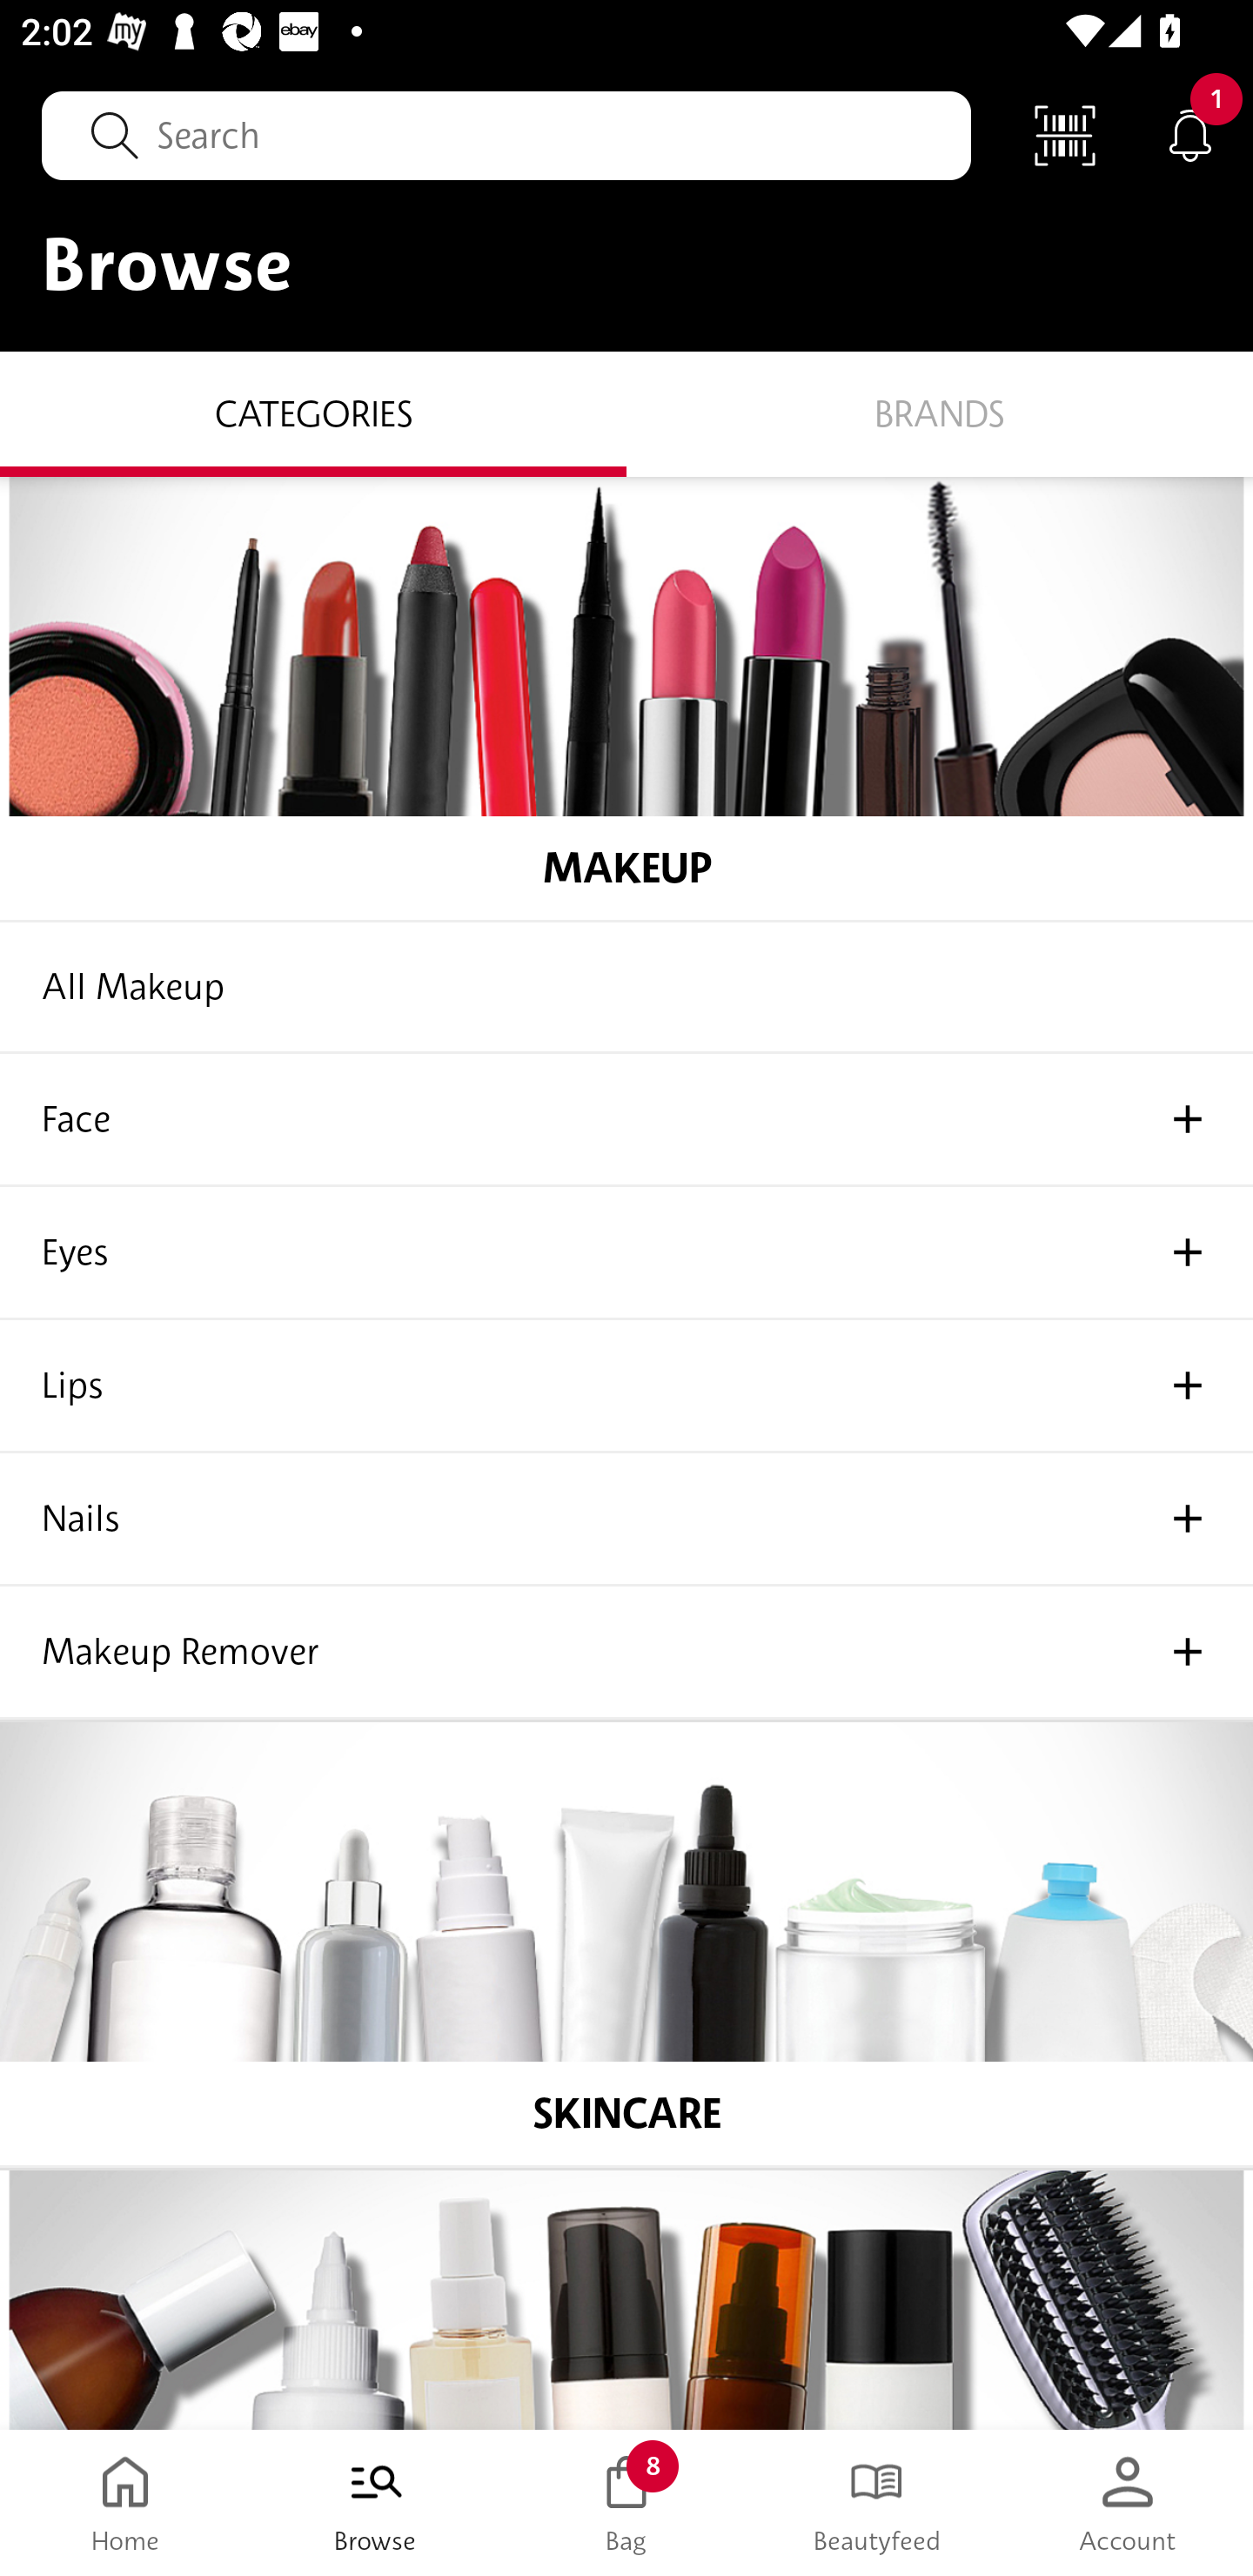 This screenshot has height=2576, width=1253. What do you see at coordinates (877, 2503) in the screenshot?
I see `Beautyfeed` at bounding box center [877, 2503].